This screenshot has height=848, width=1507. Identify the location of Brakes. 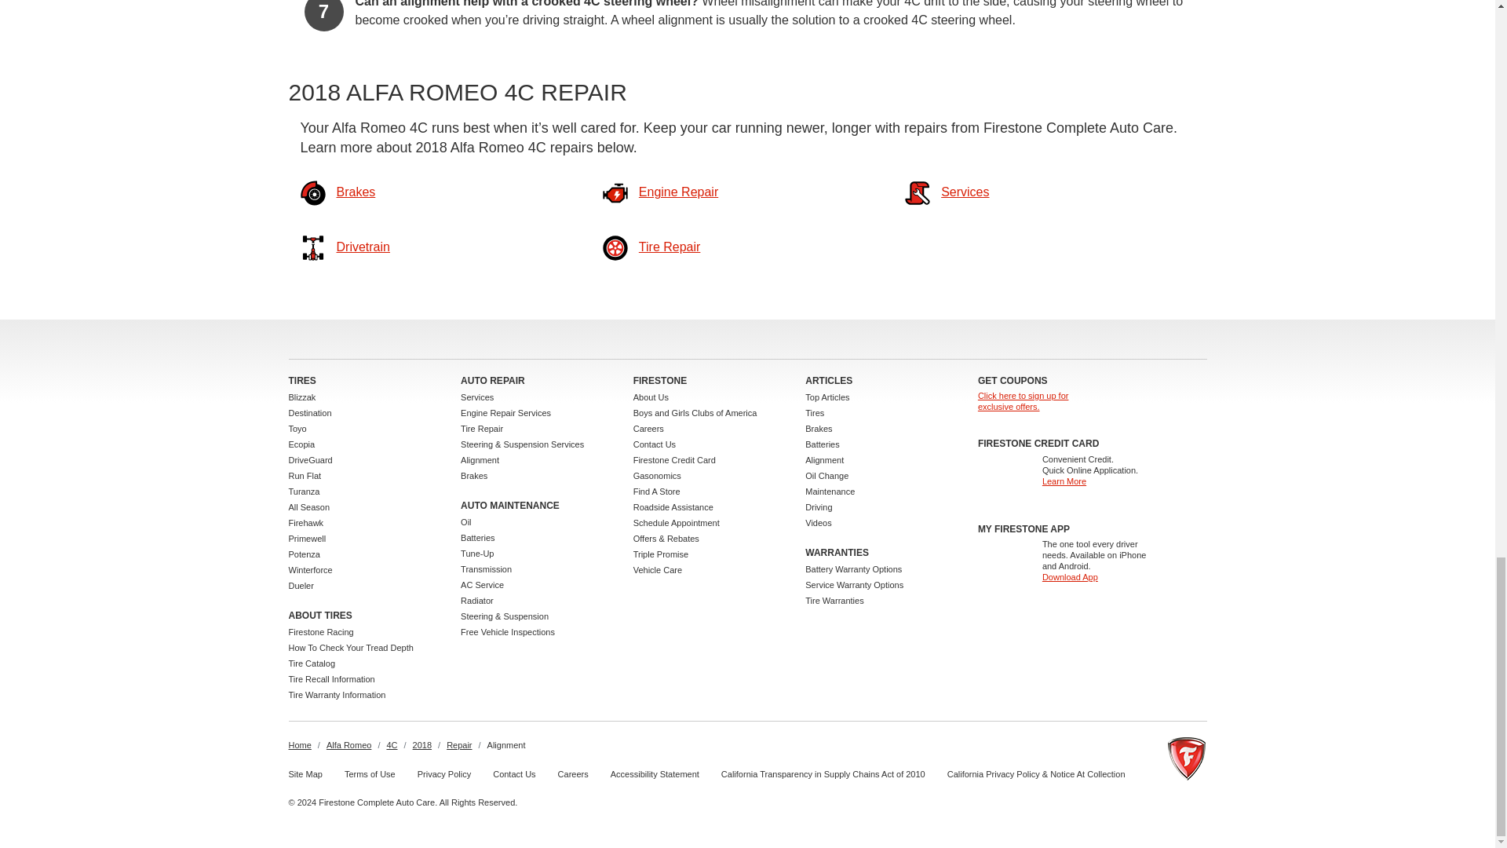
(356, 192).